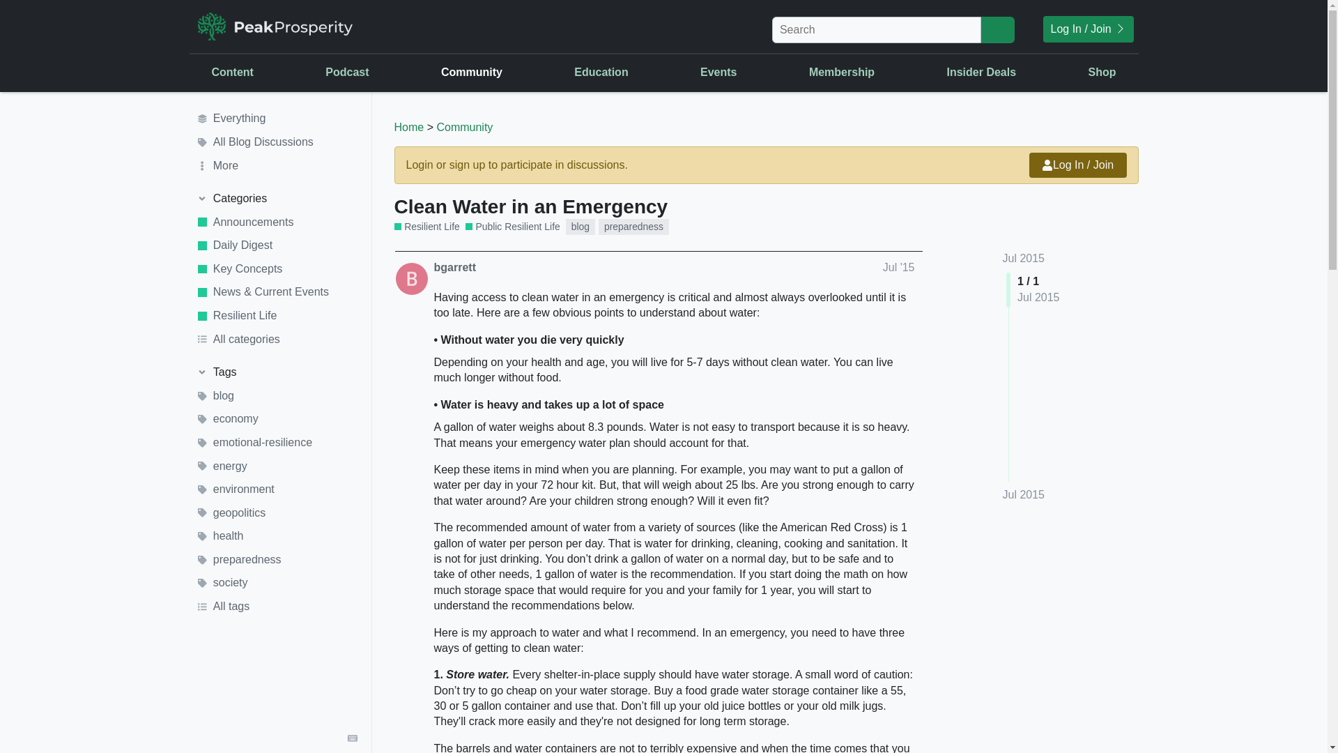 The width and height of the screenshot is (1338, 753). I want to click on health, so click(277, 537).